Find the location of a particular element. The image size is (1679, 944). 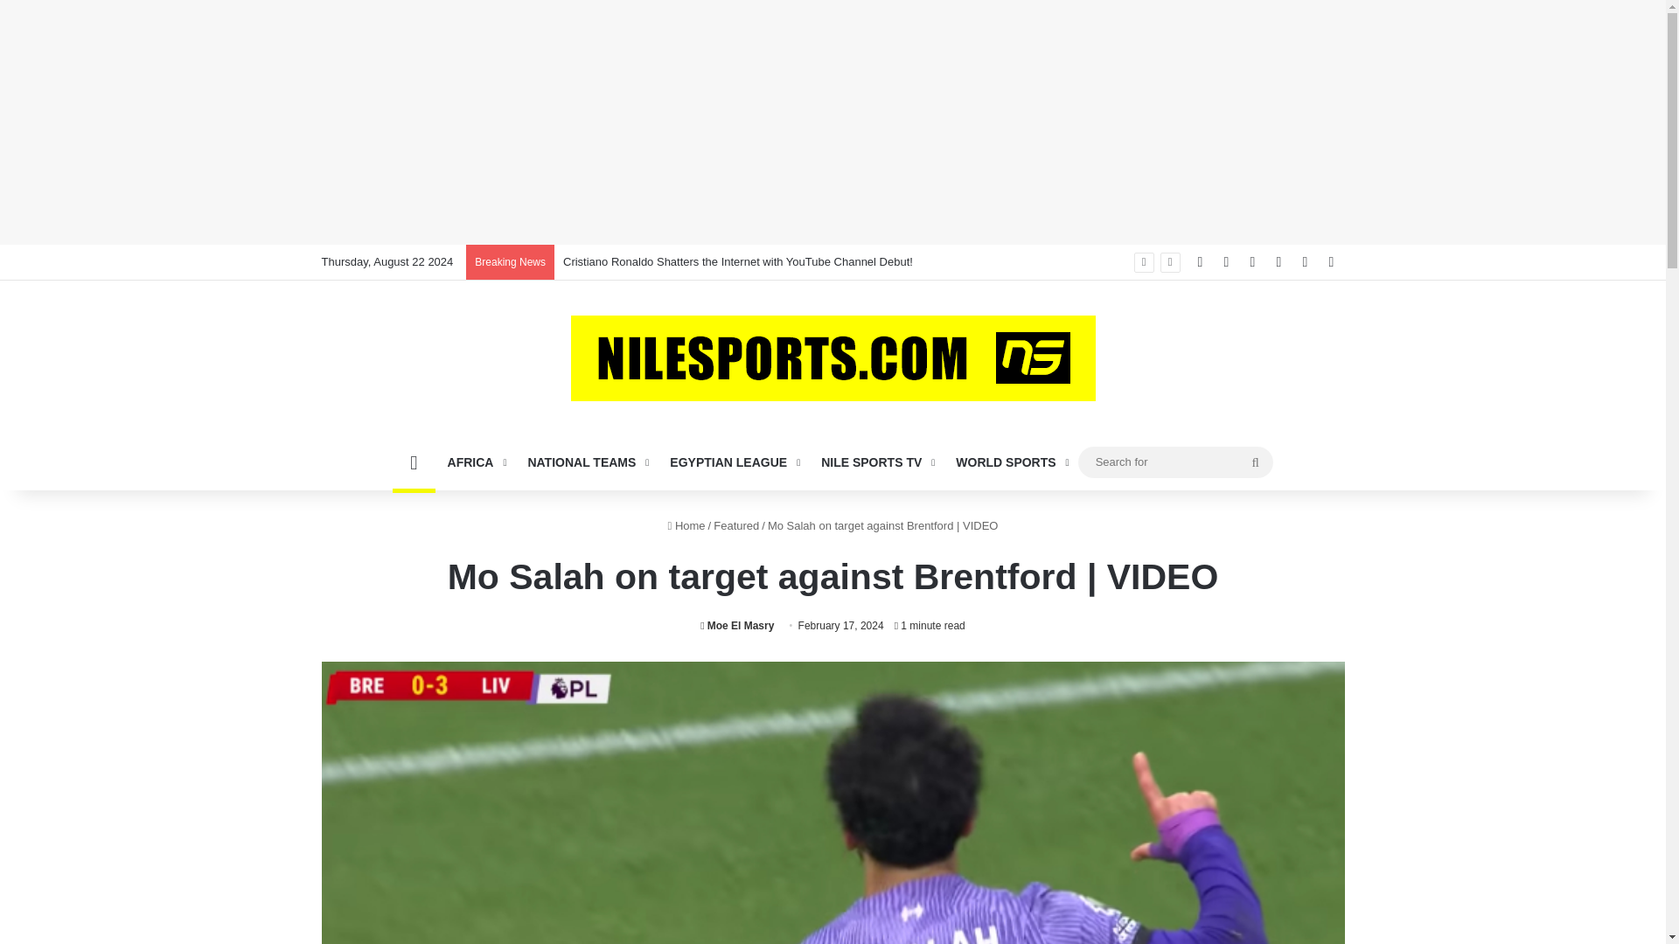

Search for is located at coordinates (1175, 462).